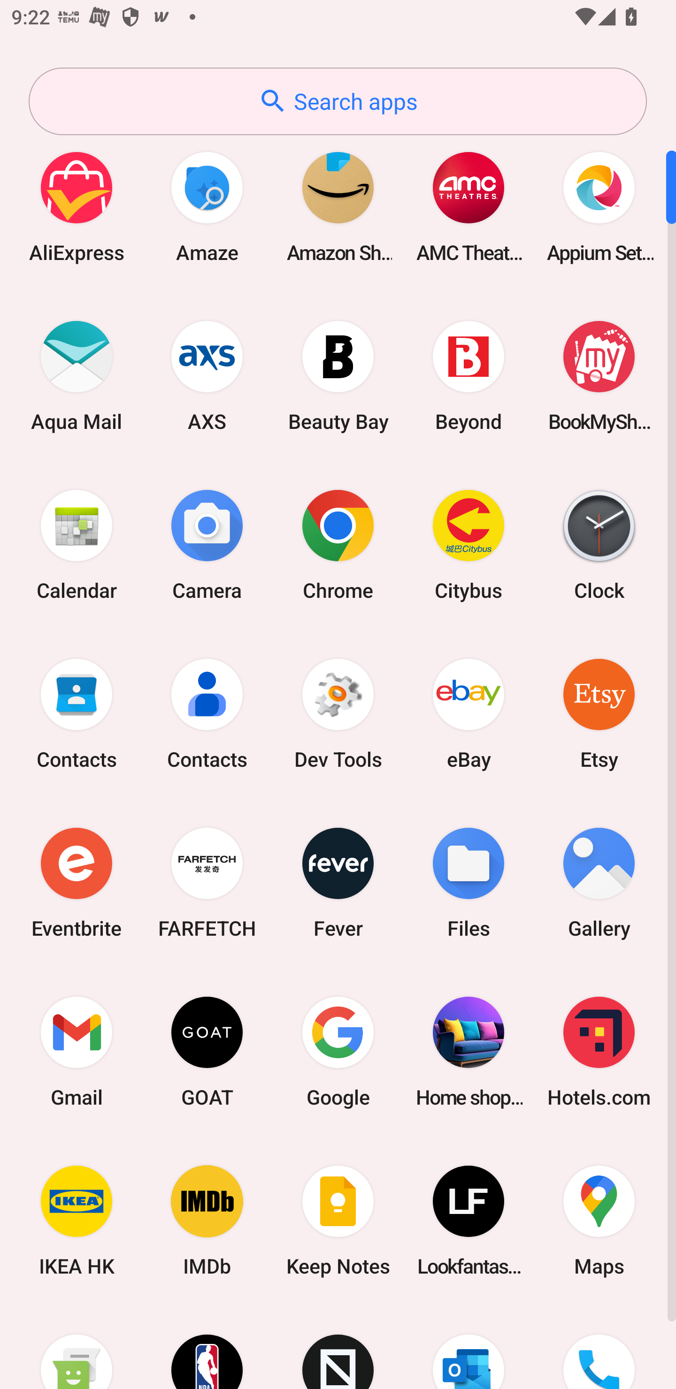 The height and width of the screenshot is (1389, 676). What do you see at coordinates (599, 206) in the screenshot?
I see `Appium Settings` at bounding box center [599, 206].